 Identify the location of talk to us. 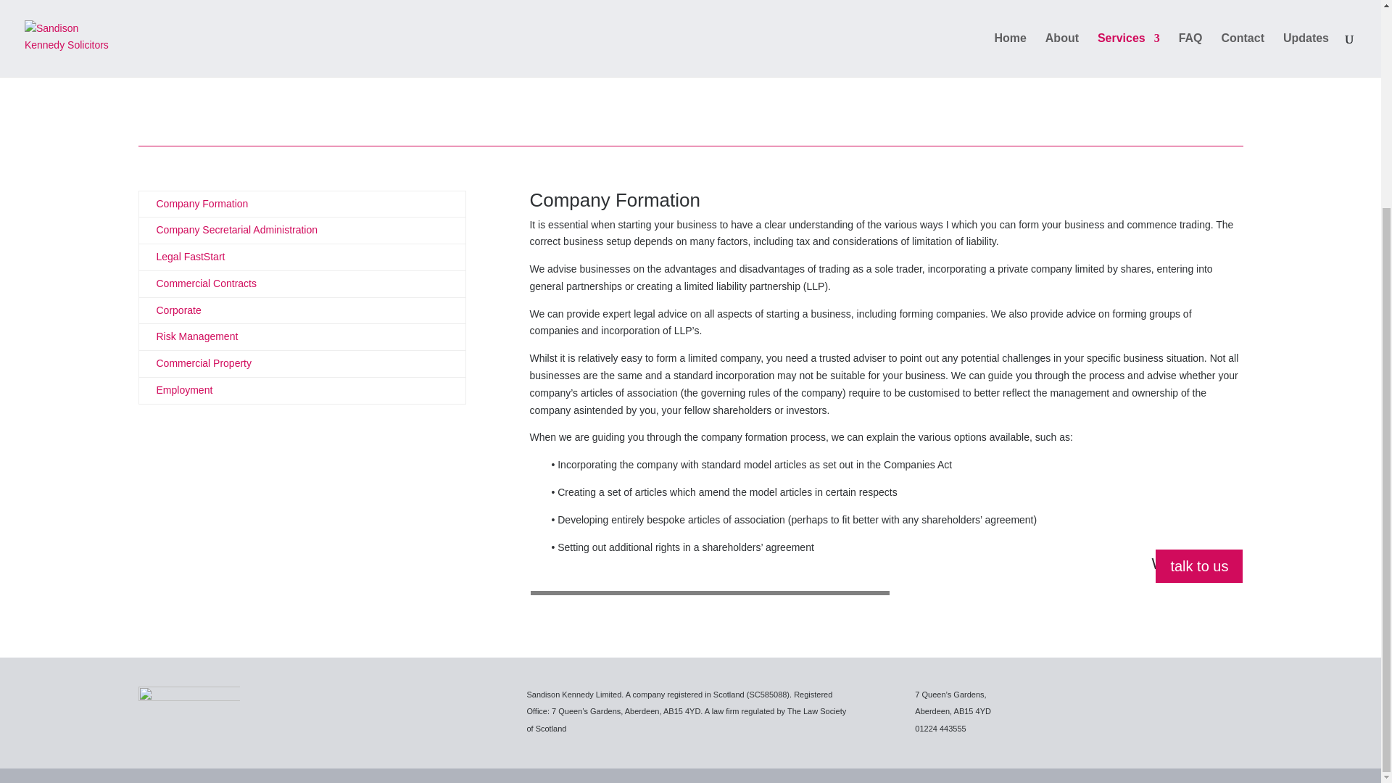
(1199, 565).